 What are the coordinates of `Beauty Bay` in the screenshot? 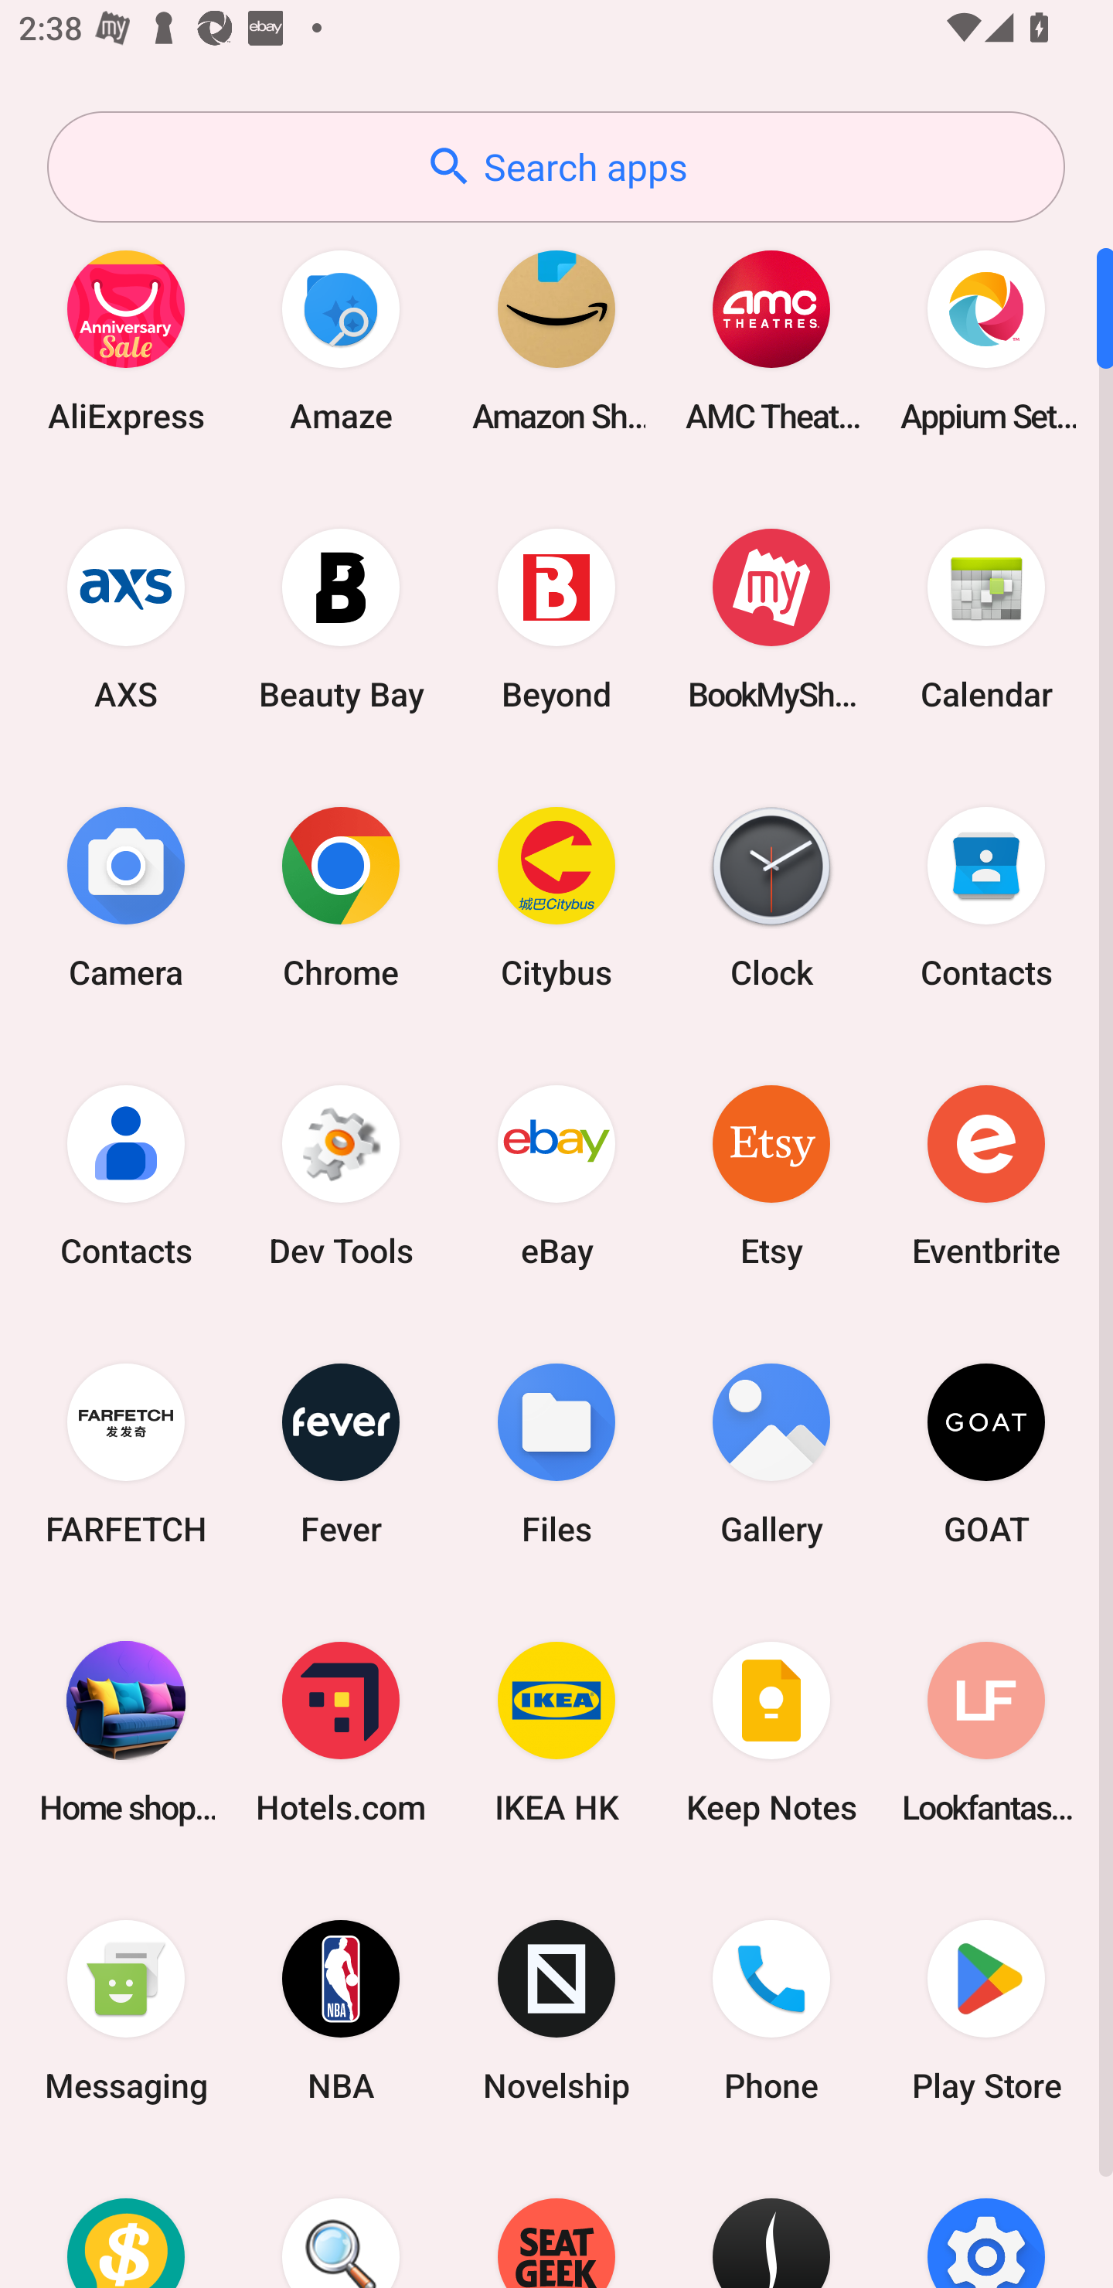 It's located at (341, 618).